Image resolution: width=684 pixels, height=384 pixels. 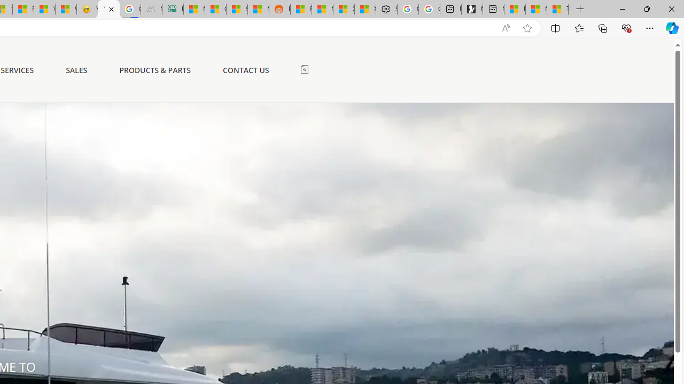 What do you see at coordinates (77, 70) in the screenshot?
I see `SALES` at bounding box center [77, 70].